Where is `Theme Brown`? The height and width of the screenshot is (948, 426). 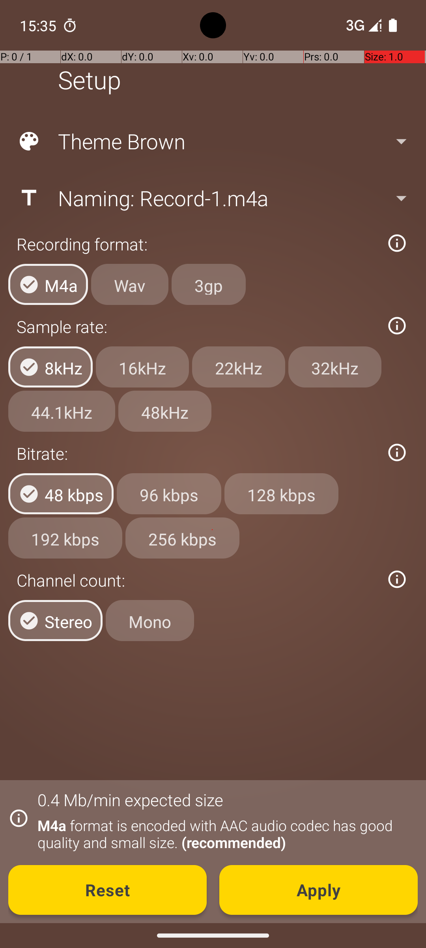
Theme Brown is located at coordinates (212, 141).